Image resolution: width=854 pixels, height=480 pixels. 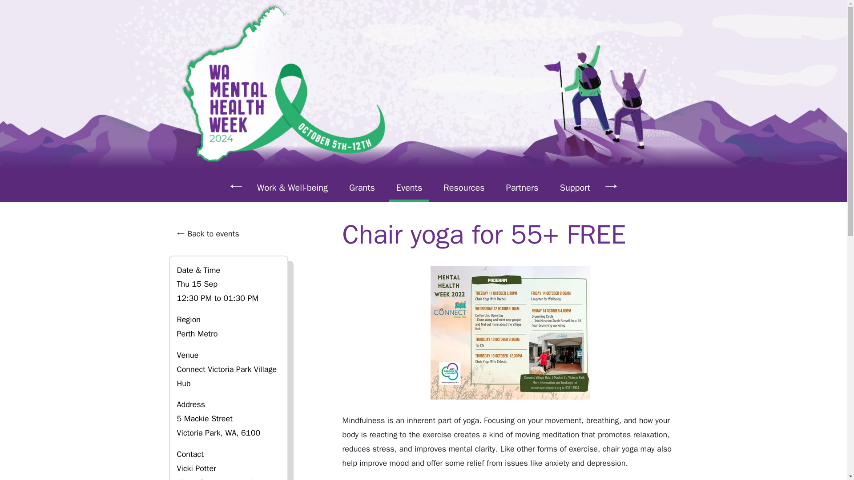 I want to click on Resources, so click(x=464, y=188).